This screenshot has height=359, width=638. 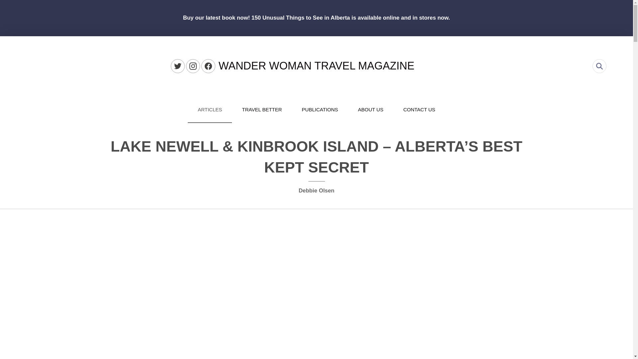 What do you see at coordinates (419, 110) in the screenshot?
I see `CONTACT US` at bounding box center [419, 110].